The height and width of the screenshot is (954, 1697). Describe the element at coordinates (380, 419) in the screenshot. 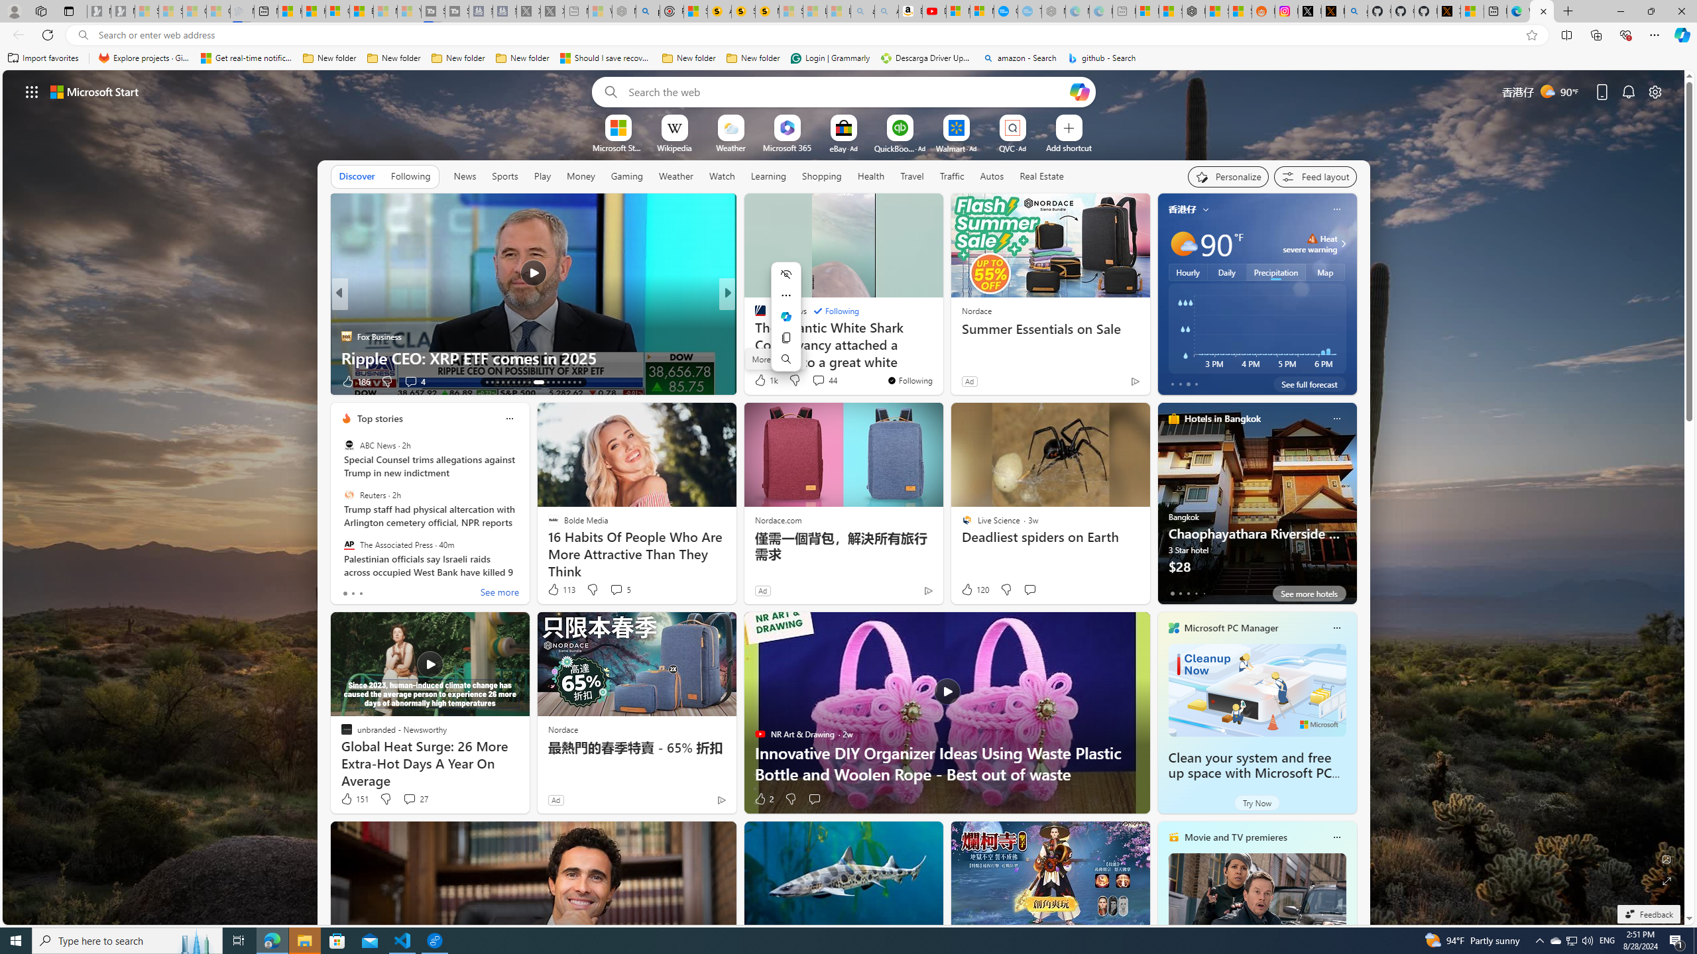

I see `Top stories` at that location.